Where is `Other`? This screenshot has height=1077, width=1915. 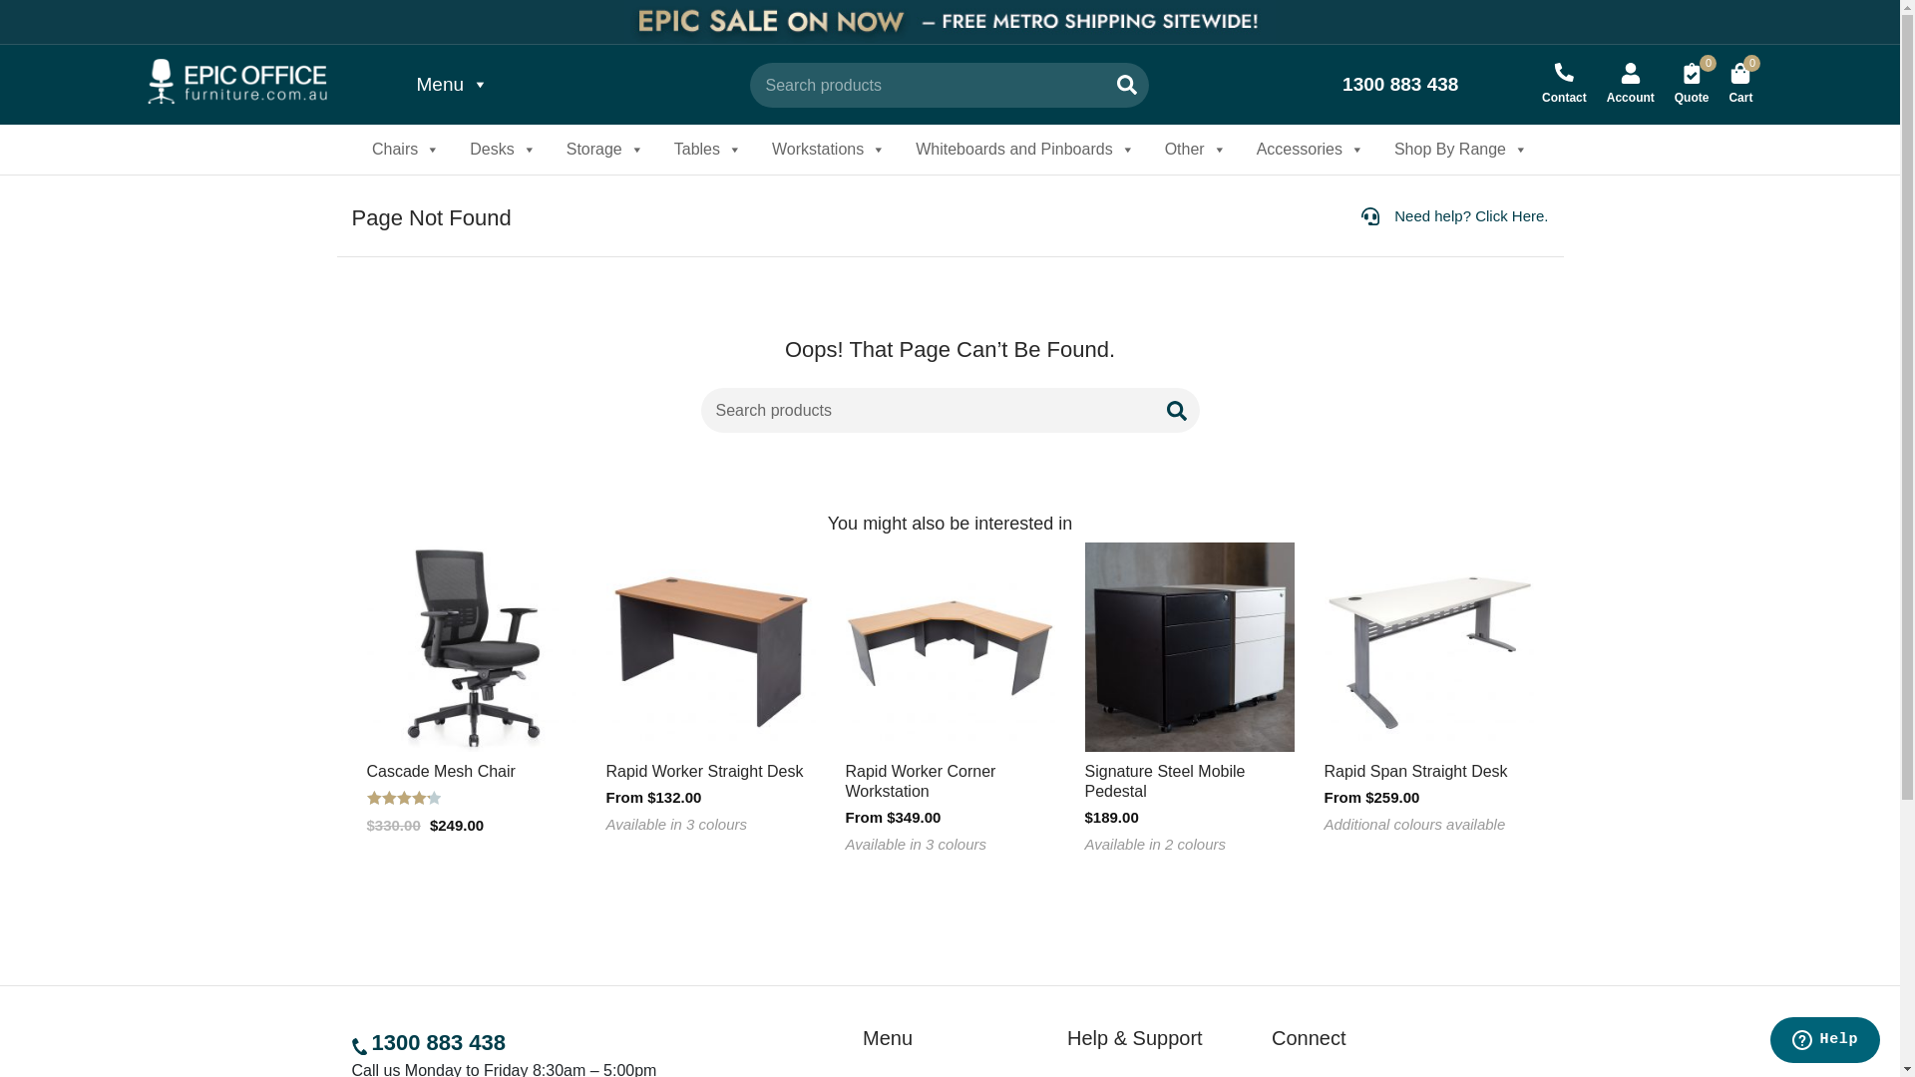 Other is located at coordinates (1196, 150).